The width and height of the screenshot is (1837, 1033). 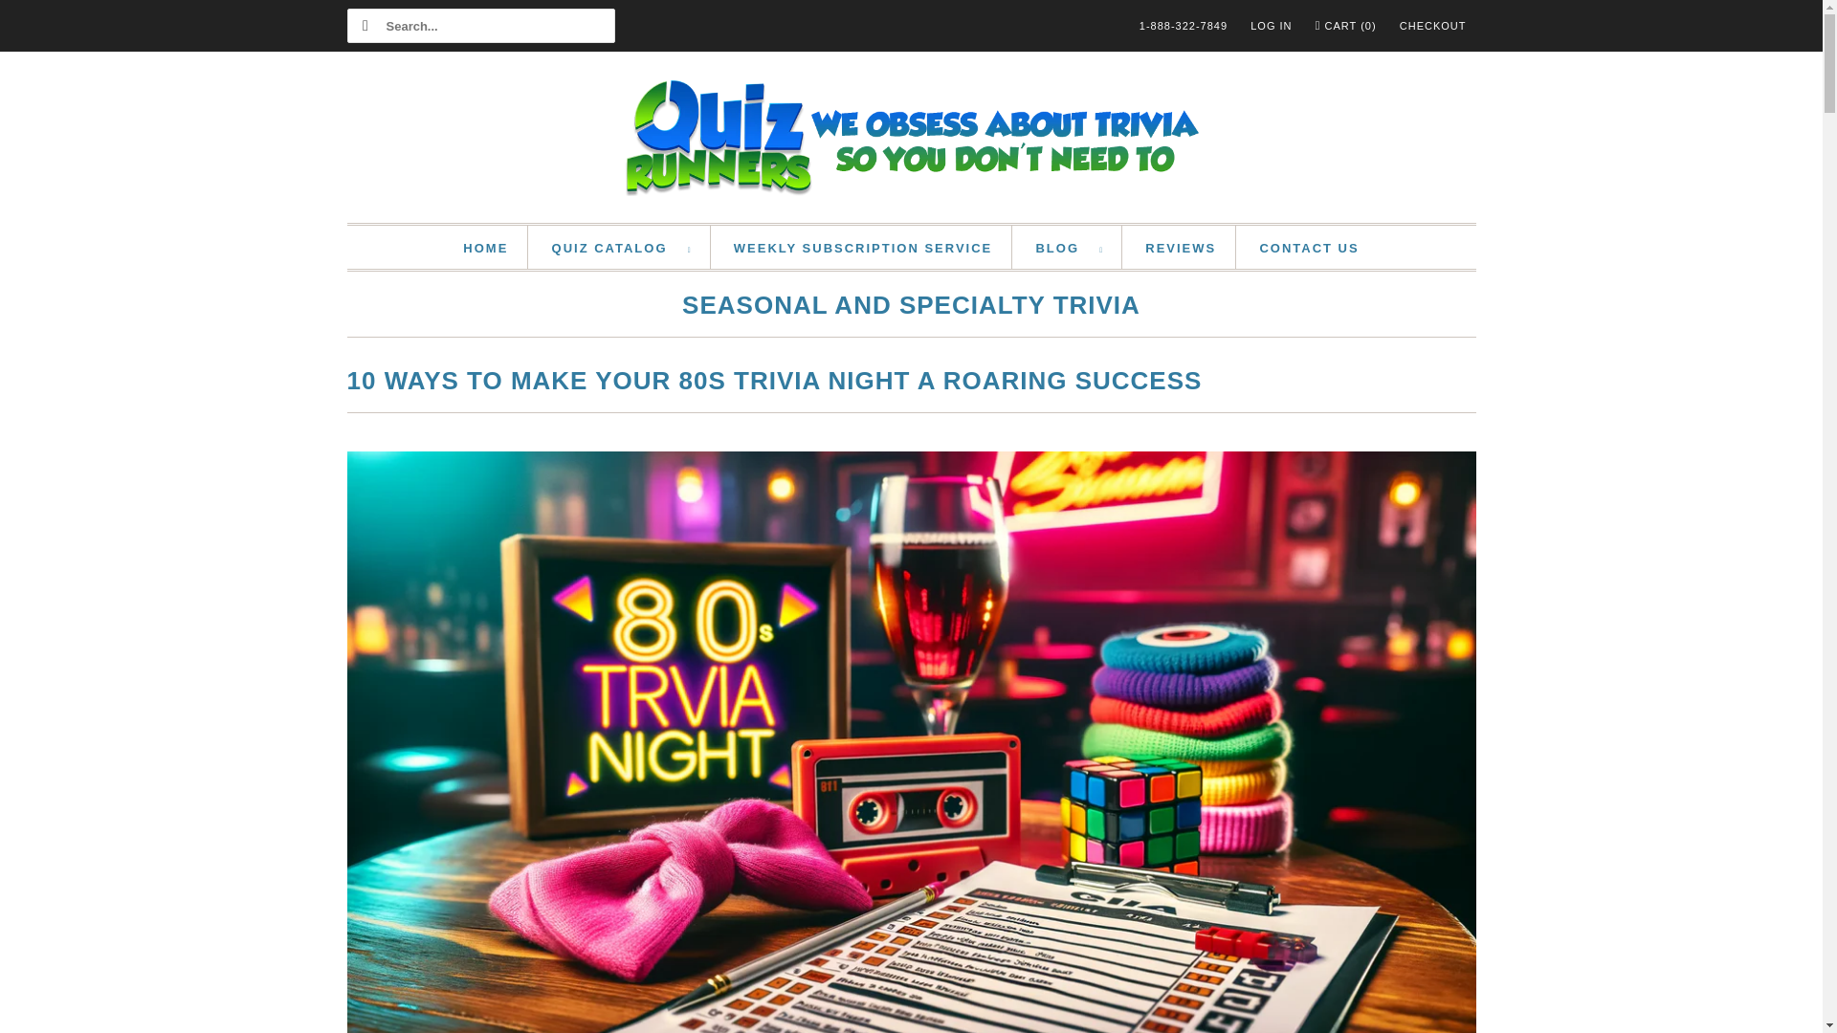 What do you see at coordinates (911, 142) in the screenshot?
I see `QuizRunners` at bounding box center [911, 142].